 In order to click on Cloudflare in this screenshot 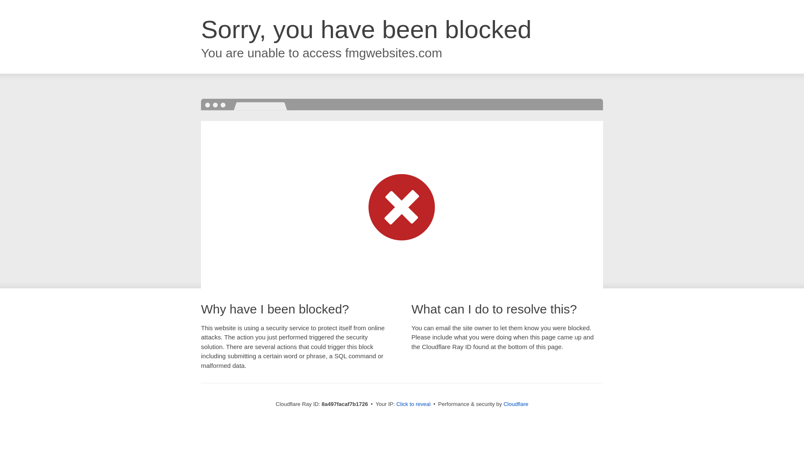, I will do `click(515, 404)`.